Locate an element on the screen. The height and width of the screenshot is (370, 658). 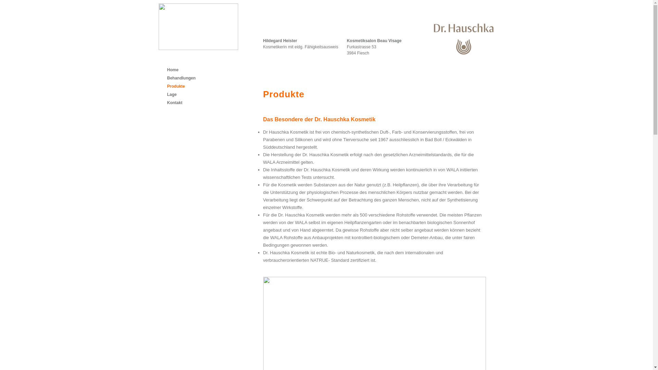
Lage is located at coordinates (172, 95).